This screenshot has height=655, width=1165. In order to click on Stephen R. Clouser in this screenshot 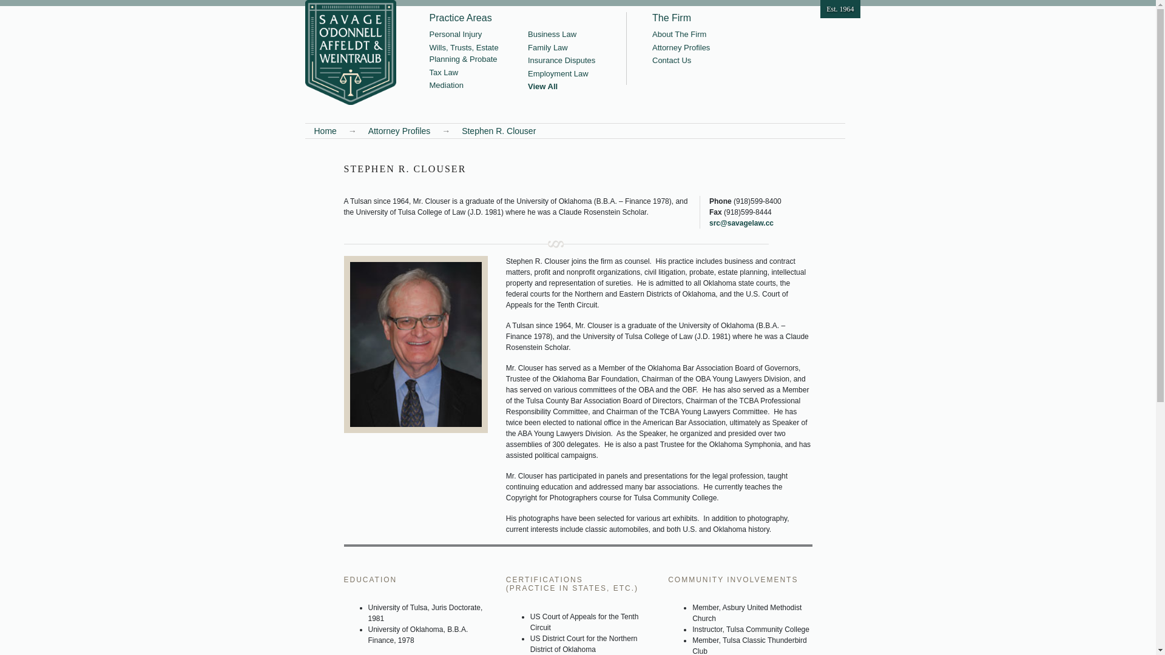, I will do `click(499, 131)`.